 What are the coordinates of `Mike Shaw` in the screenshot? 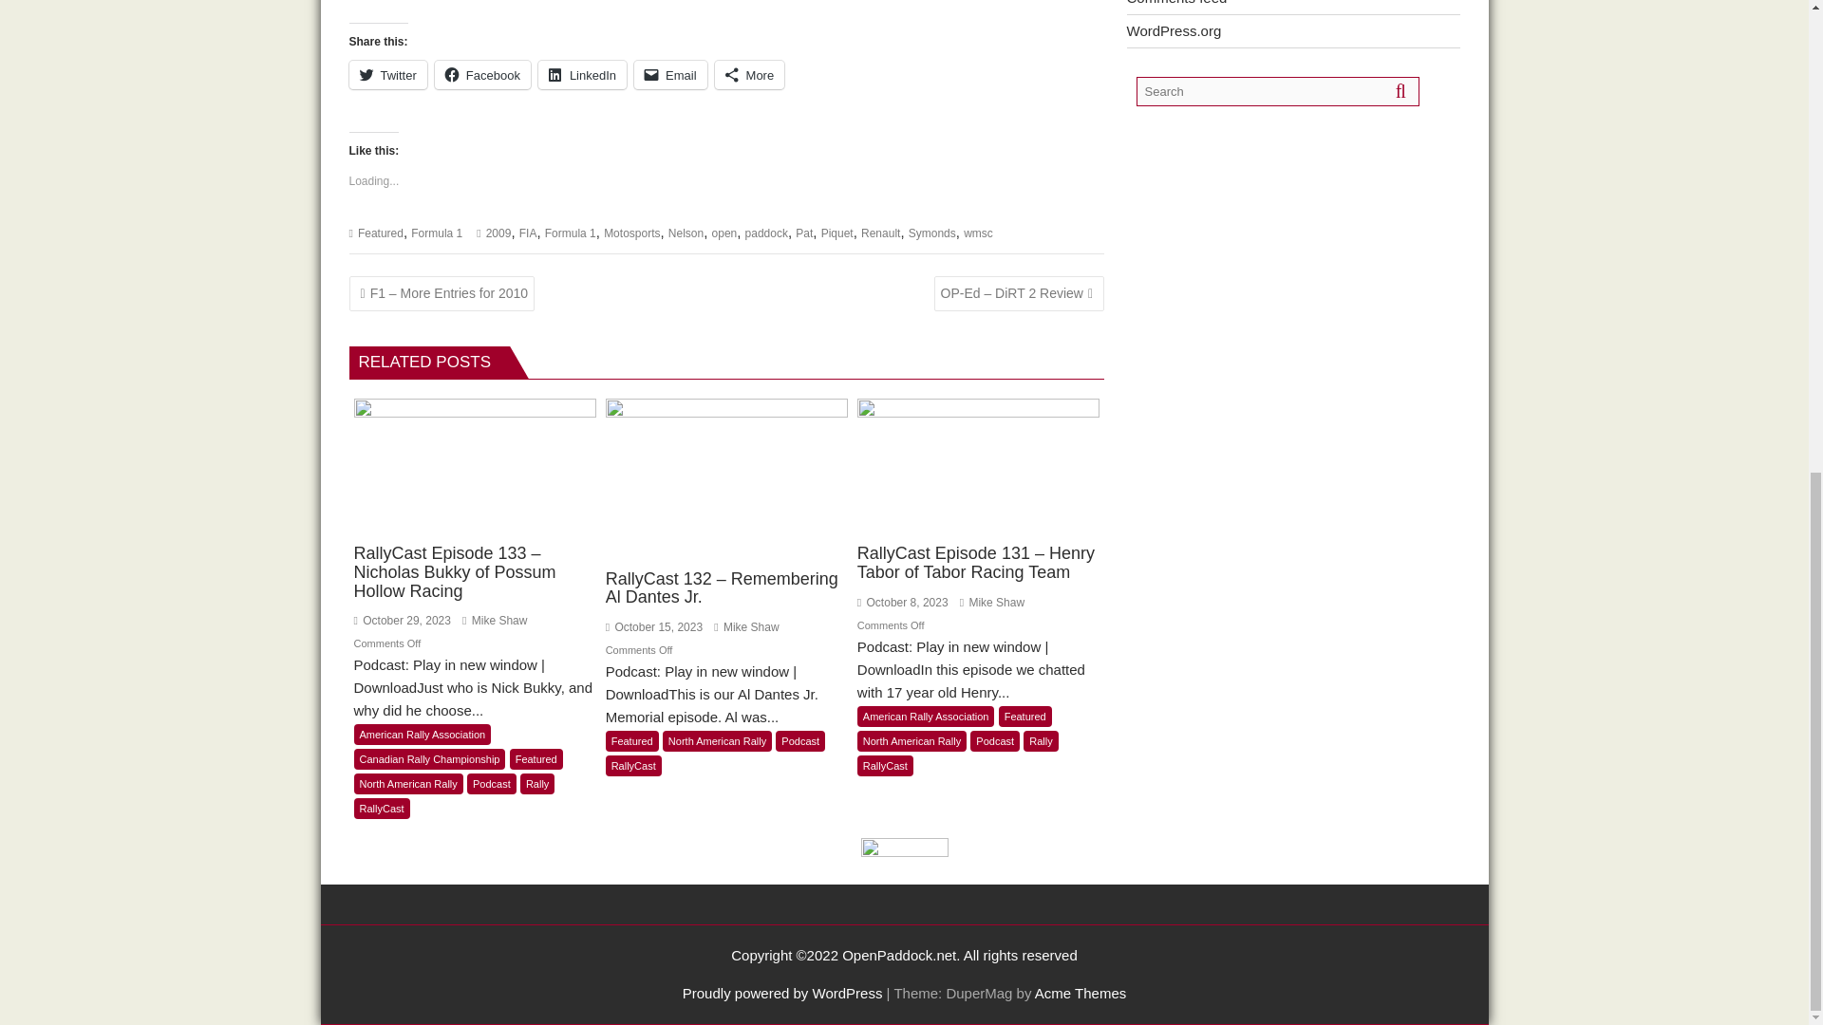 It's located at (746, 627).